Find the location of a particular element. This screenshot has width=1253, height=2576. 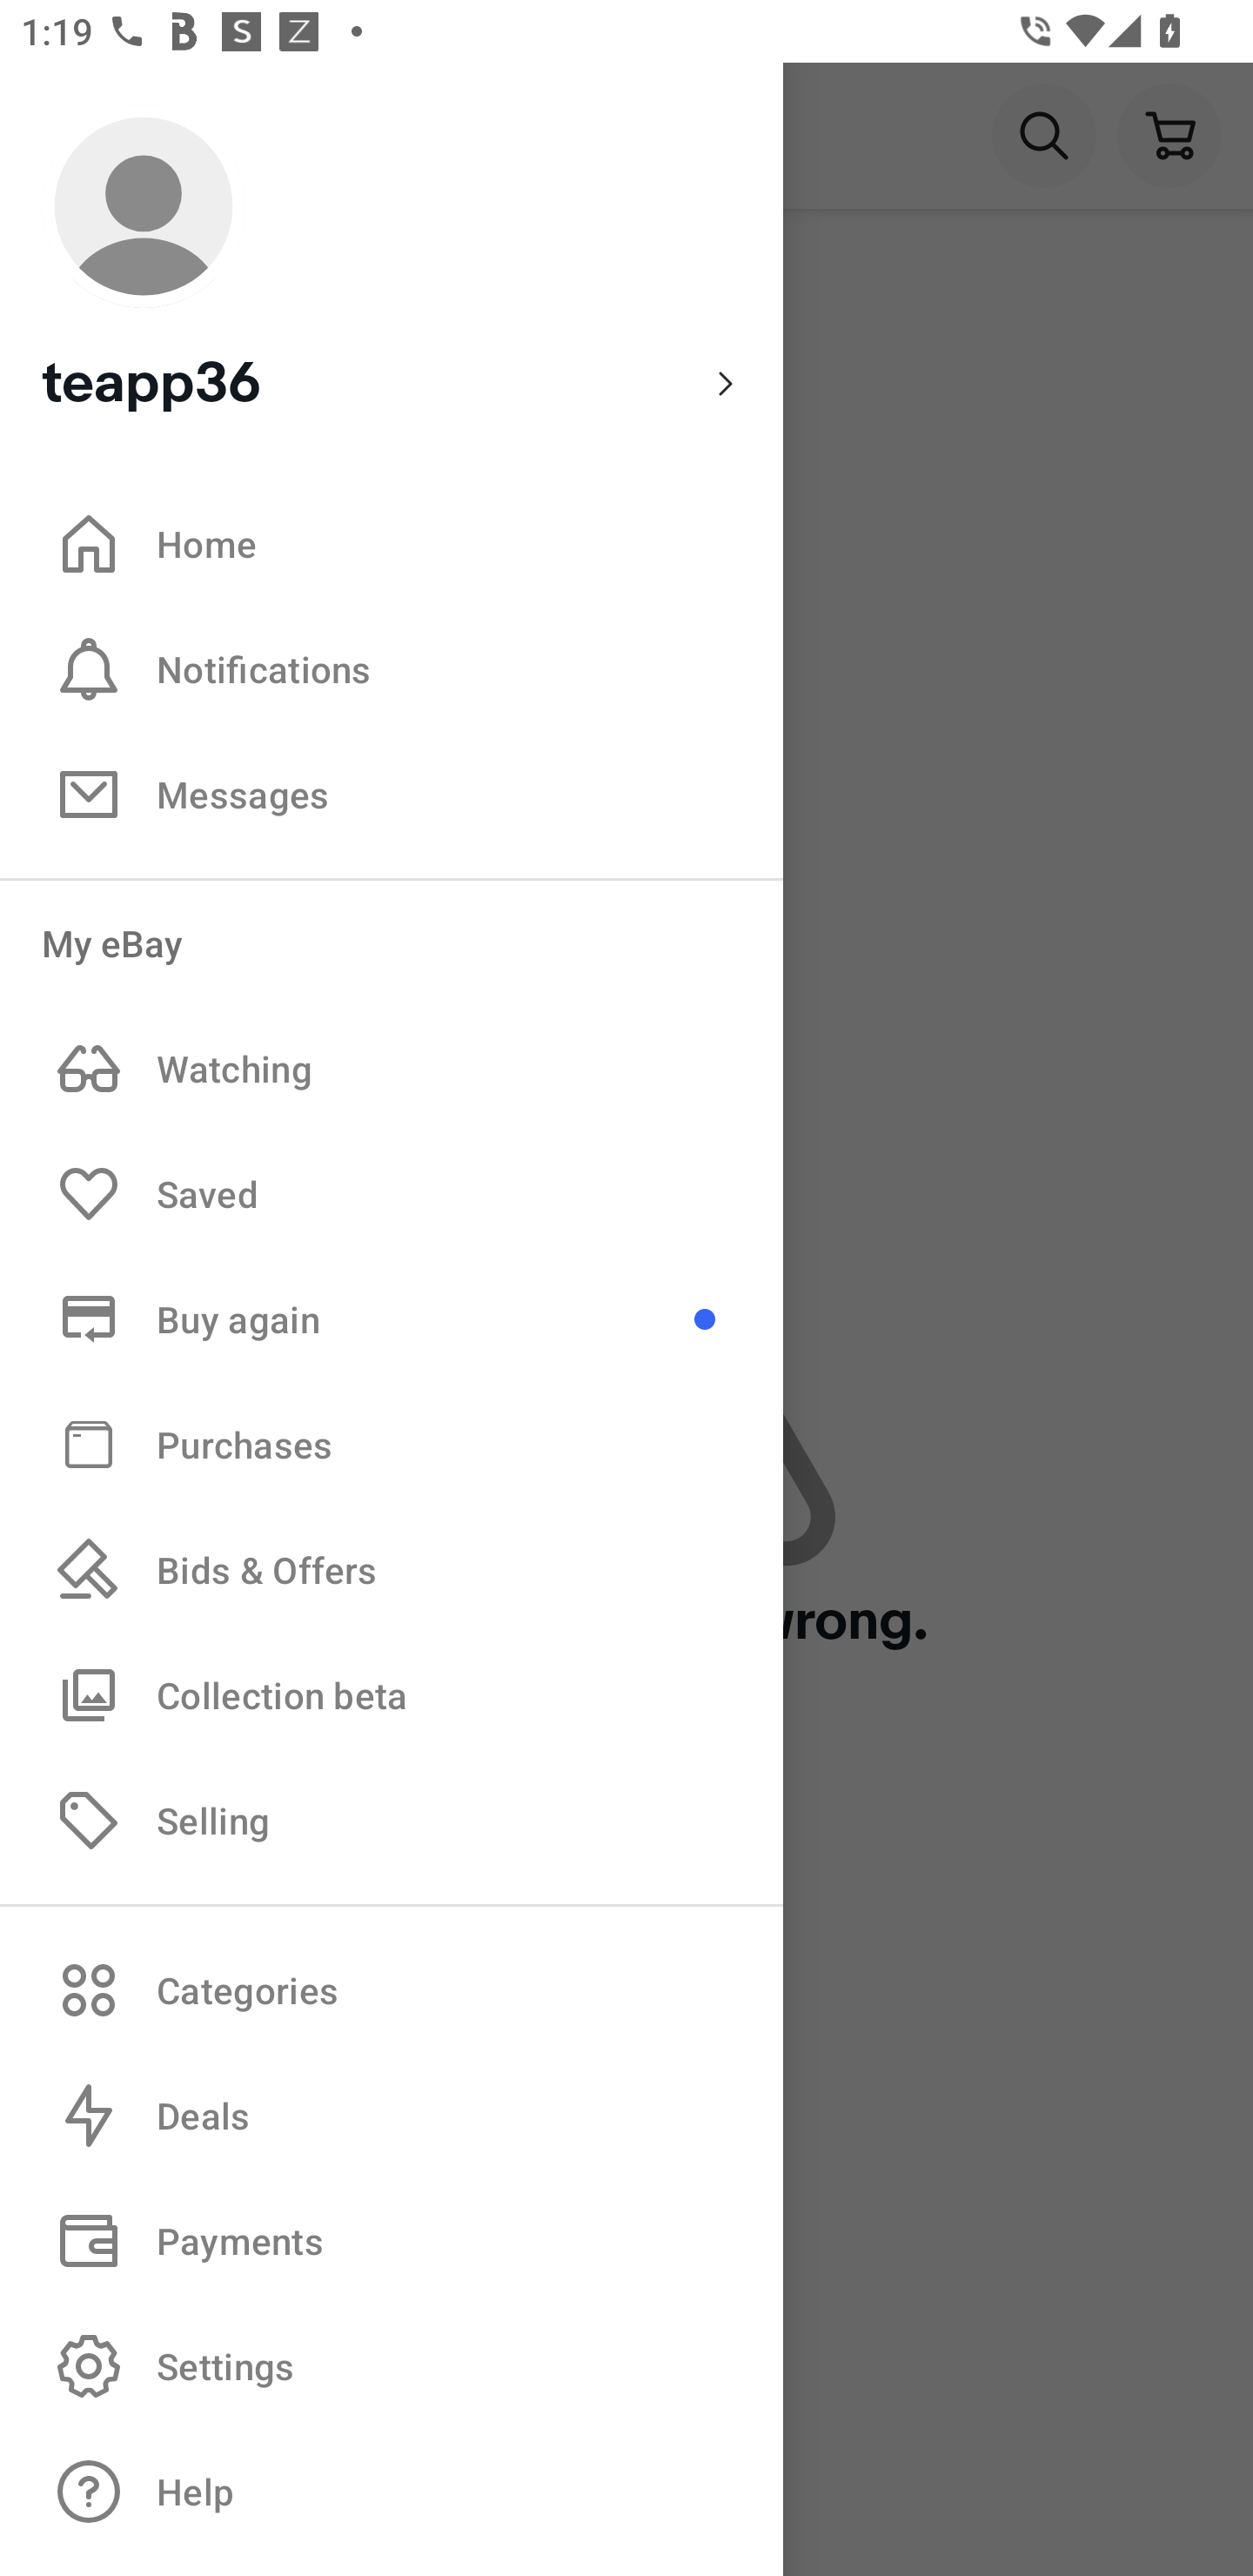

Buy again Is new feature is located at coordinates (392, 1318).